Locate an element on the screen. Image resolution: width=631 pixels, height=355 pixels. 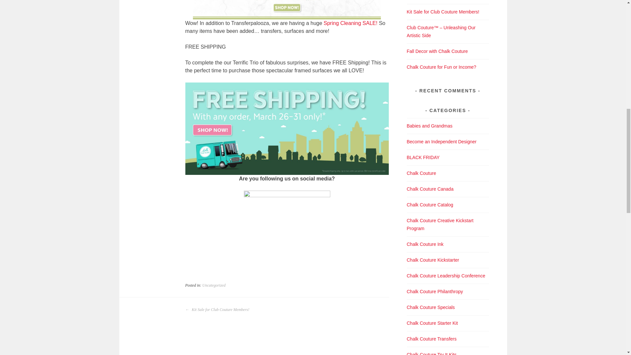
Chalk Couture is located at coordinates (422, 173).